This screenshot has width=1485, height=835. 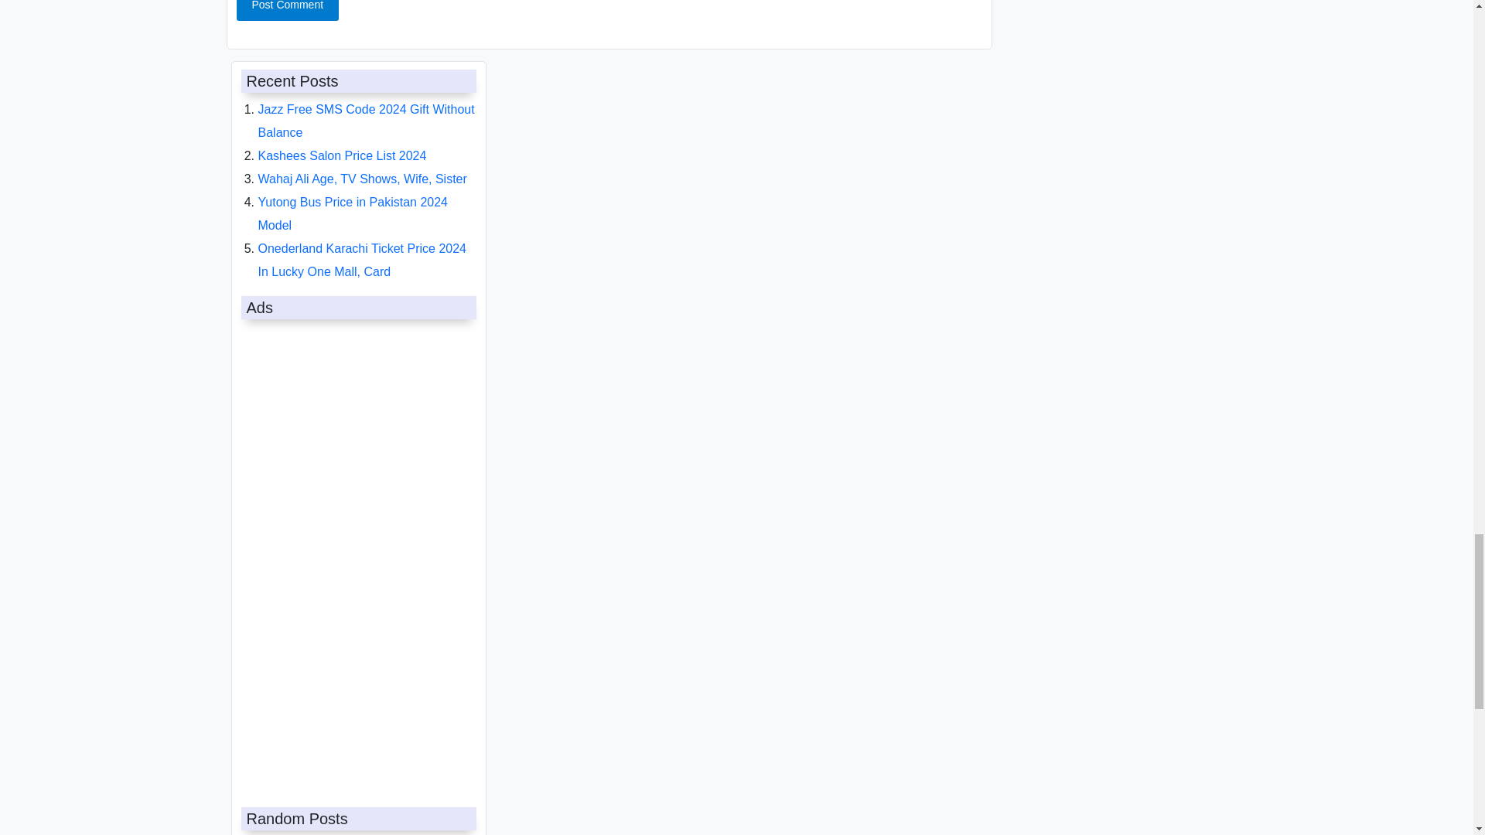 I want to click on Kashees Salon Price List 2024, so click(x=343, y=155).